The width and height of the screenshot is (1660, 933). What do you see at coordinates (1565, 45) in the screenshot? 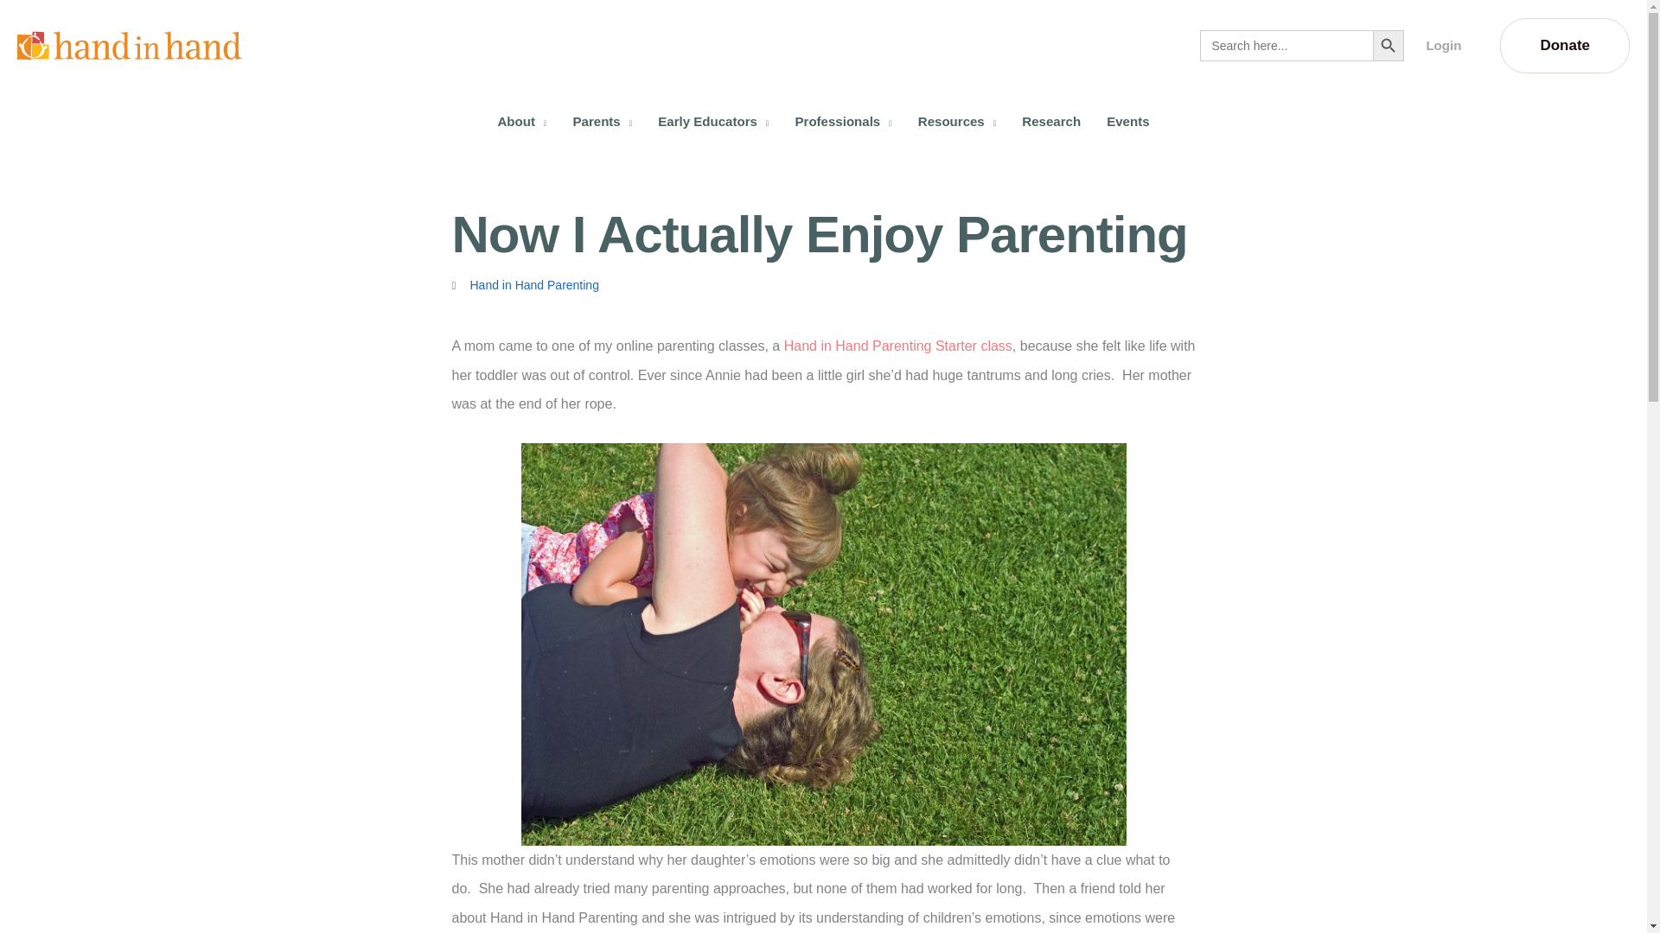
I see `Donate` at bounding box center [1565, 45].